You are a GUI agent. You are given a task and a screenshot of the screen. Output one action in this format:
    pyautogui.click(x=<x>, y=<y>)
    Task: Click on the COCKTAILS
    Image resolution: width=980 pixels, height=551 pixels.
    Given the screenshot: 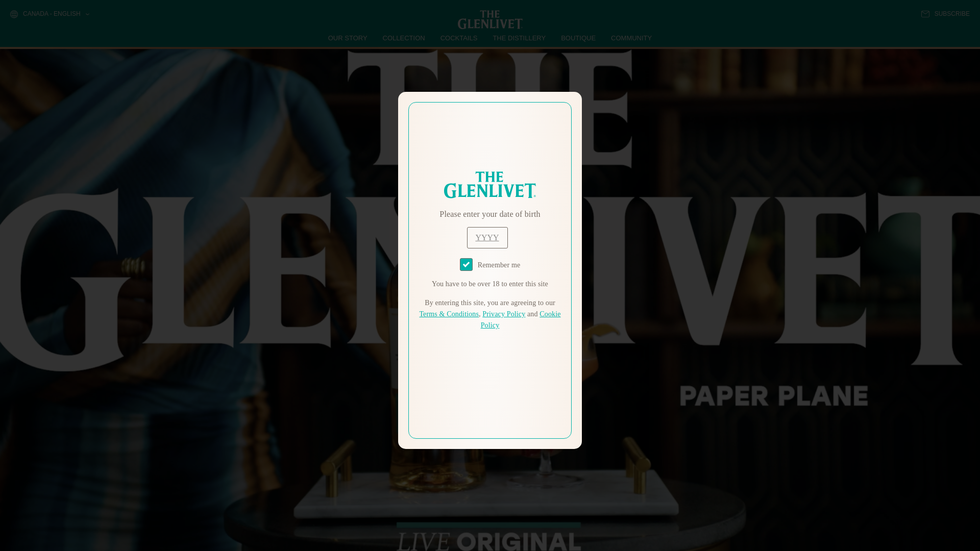 What is the action you would take?
    pyautogui.click(x=459, y=38)
    